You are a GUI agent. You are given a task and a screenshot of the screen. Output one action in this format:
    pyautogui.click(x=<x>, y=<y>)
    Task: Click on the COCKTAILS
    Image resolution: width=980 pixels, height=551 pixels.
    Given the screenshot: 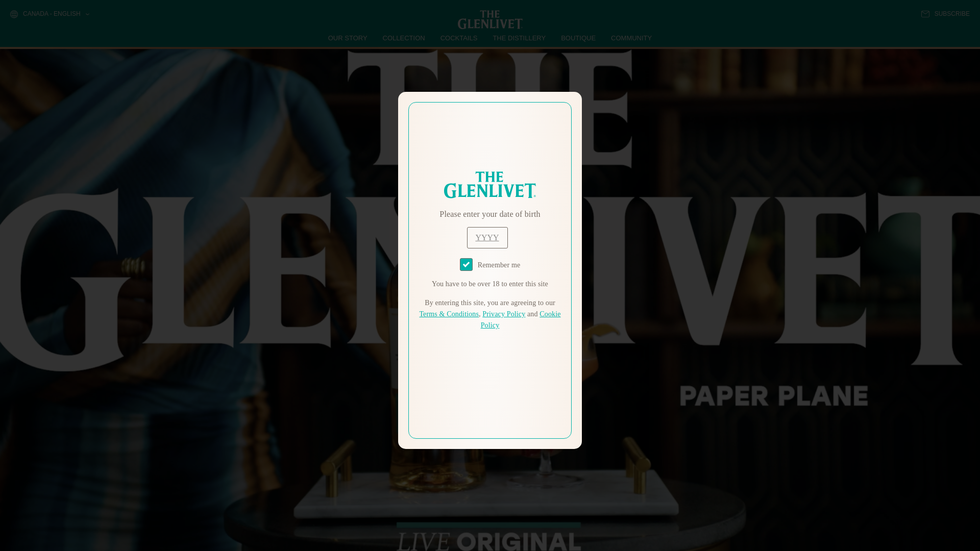 What is the action you would take?
    pyautogui.click(x=459, y=38)
    